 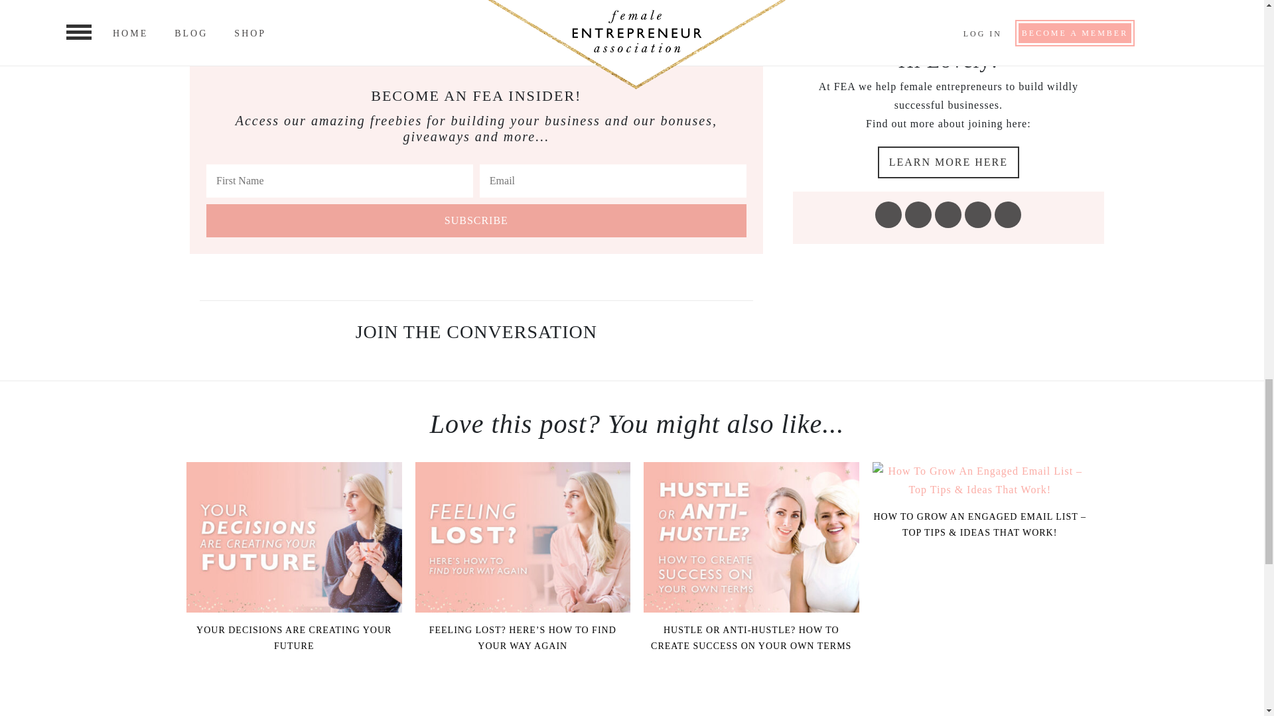 I want to click on SUBSCRIBE, so click(x=476, y=220).